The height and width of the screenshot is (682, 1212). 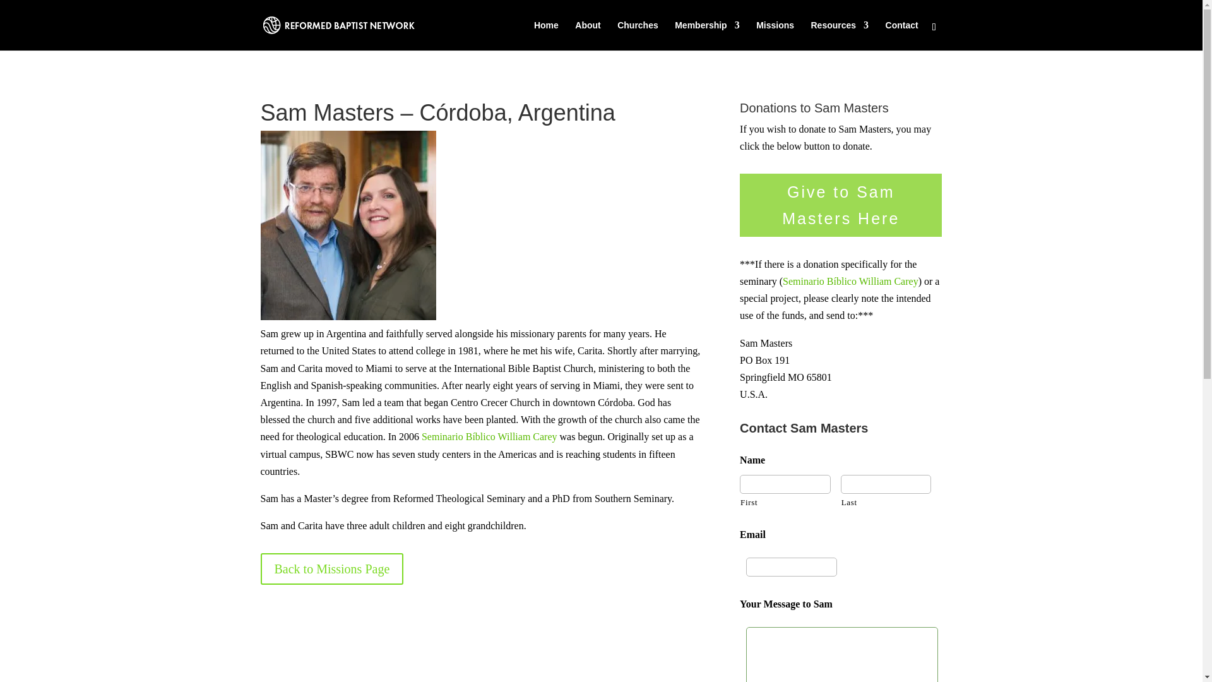 What do you see at coordinates (902, 35) in the screenshot?
I see `Contact` at bounding box center [902, 35].